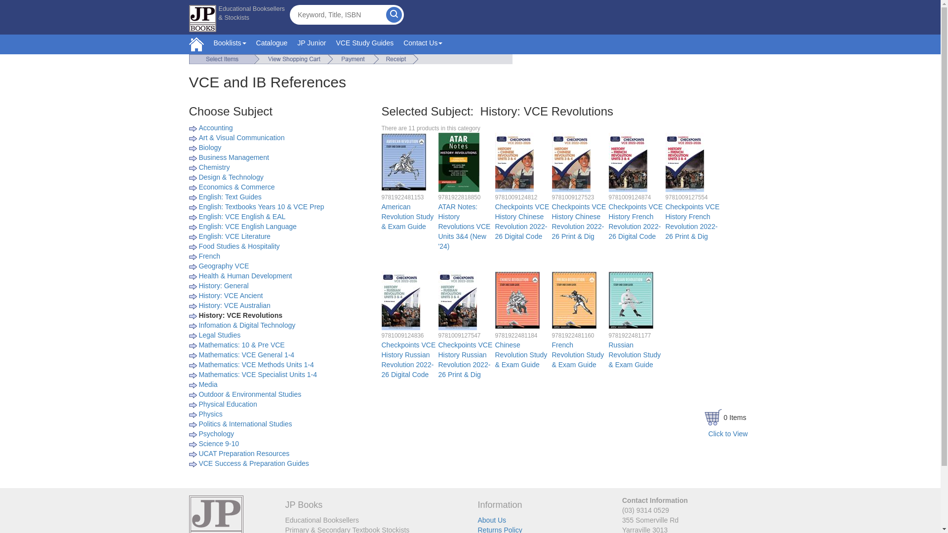  I want to click on Mathematics: VCE Methods Units 1-4, so click(256, 365).